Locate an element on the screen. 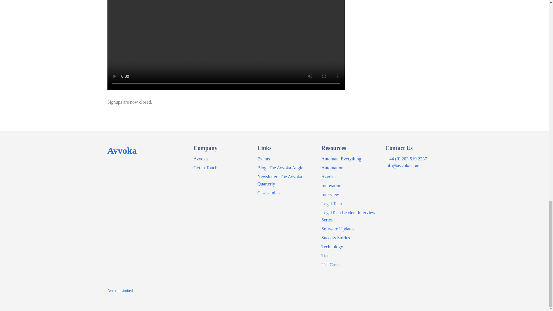 This screenshot has width=553, height=311. LegalTech Leaders Interview Series is located at coordinates (348, 216).